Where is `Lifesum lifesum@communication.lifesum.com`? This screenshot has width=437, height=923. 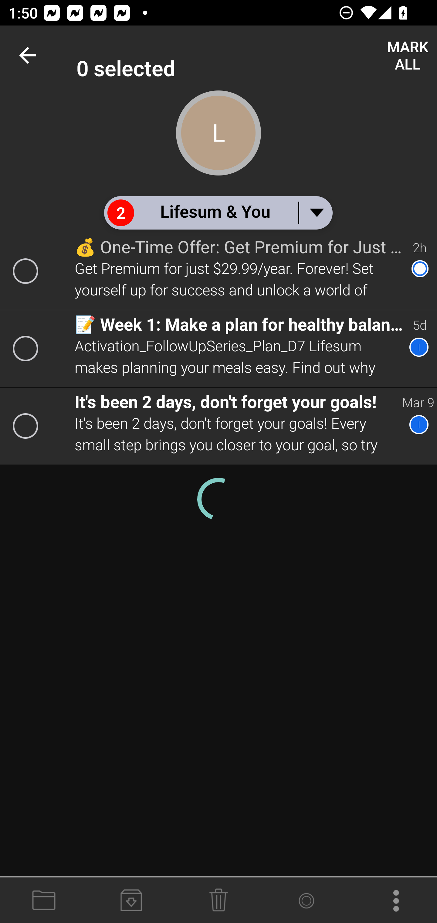 Lifesum lifesum@communication.lifesum.com is located at coordinates (257, 55).